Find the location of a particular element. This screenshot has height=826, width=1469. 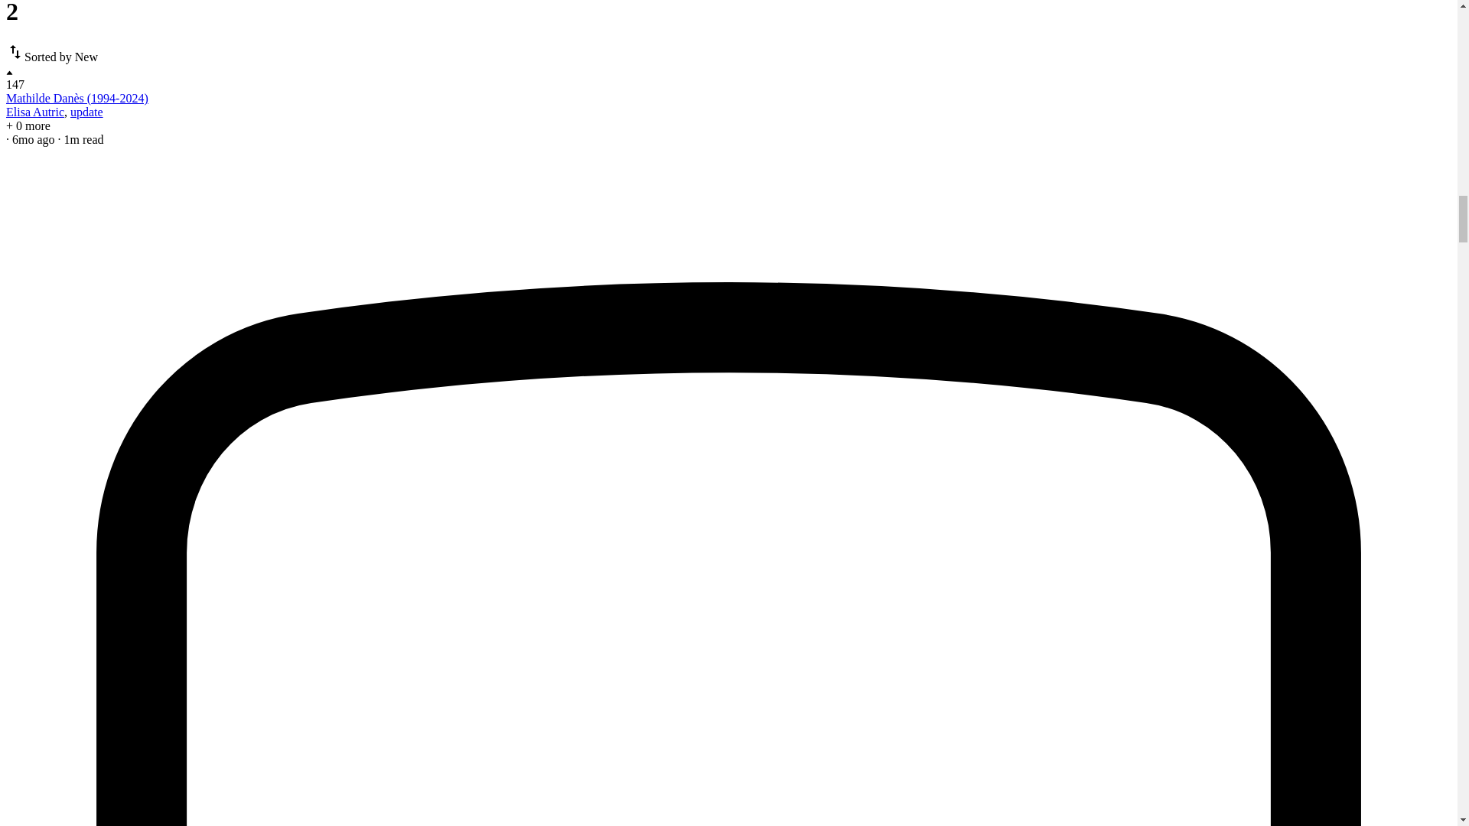

Elisa Autric is located at coordinates (35, 112).